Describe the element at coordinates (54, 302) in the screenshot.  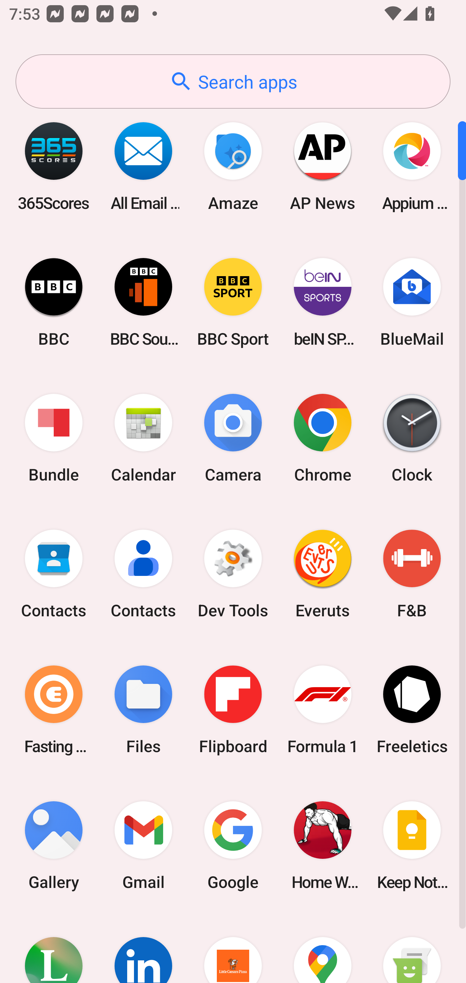
I see `BBC` at that location.